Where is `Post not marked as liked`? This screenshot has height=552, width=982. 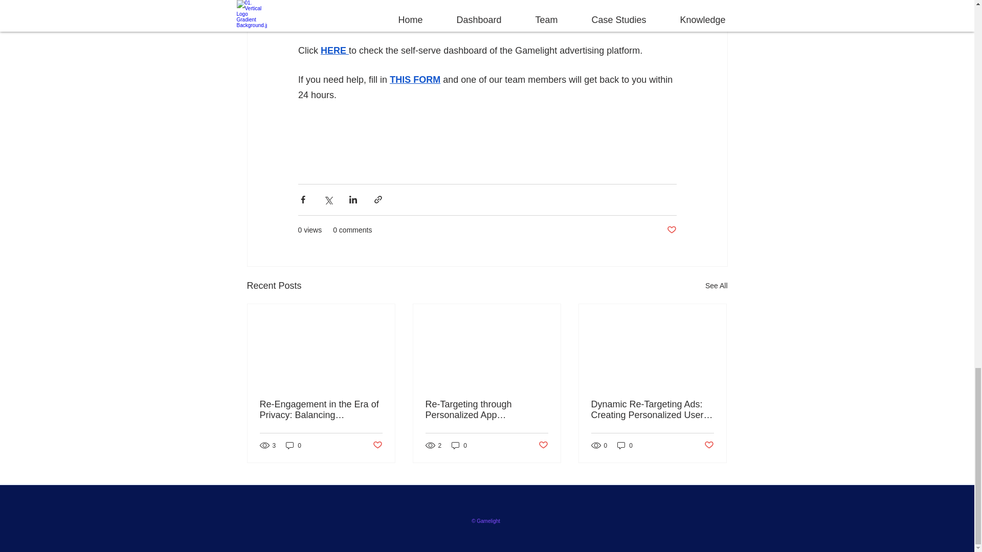 Post not marked as liked is located at coordinates (543, 445).